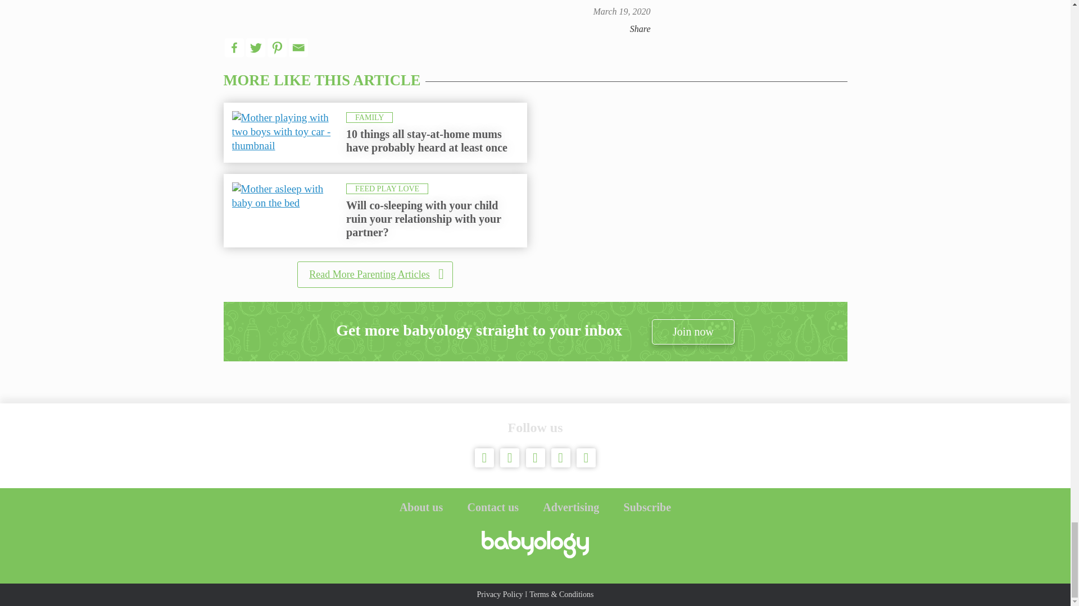 The height and width of the screenshot is (606, 1079). Describe the element at coordinates (277, 47) in the screenshot. I see `Pinterest` at that location.